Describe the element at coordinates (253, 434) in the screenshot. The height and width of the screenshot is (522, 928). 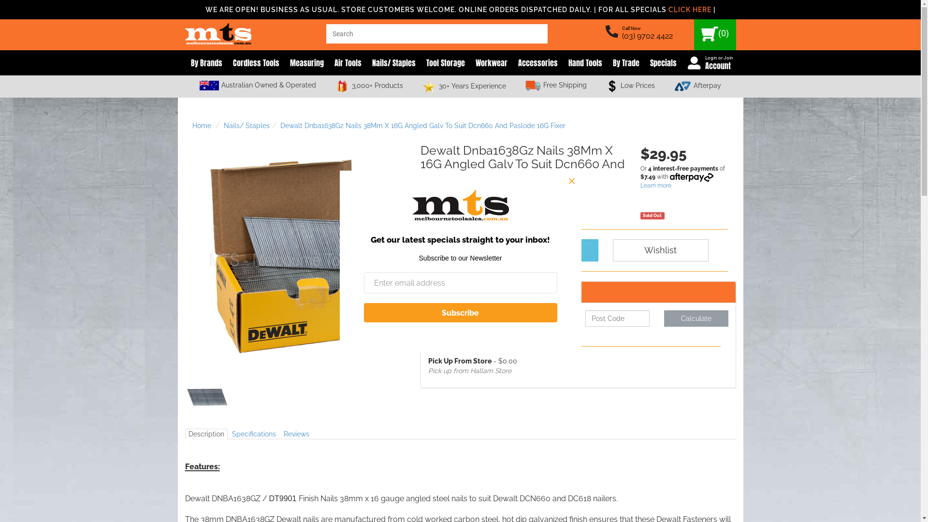
I see `Specifications` at that location.